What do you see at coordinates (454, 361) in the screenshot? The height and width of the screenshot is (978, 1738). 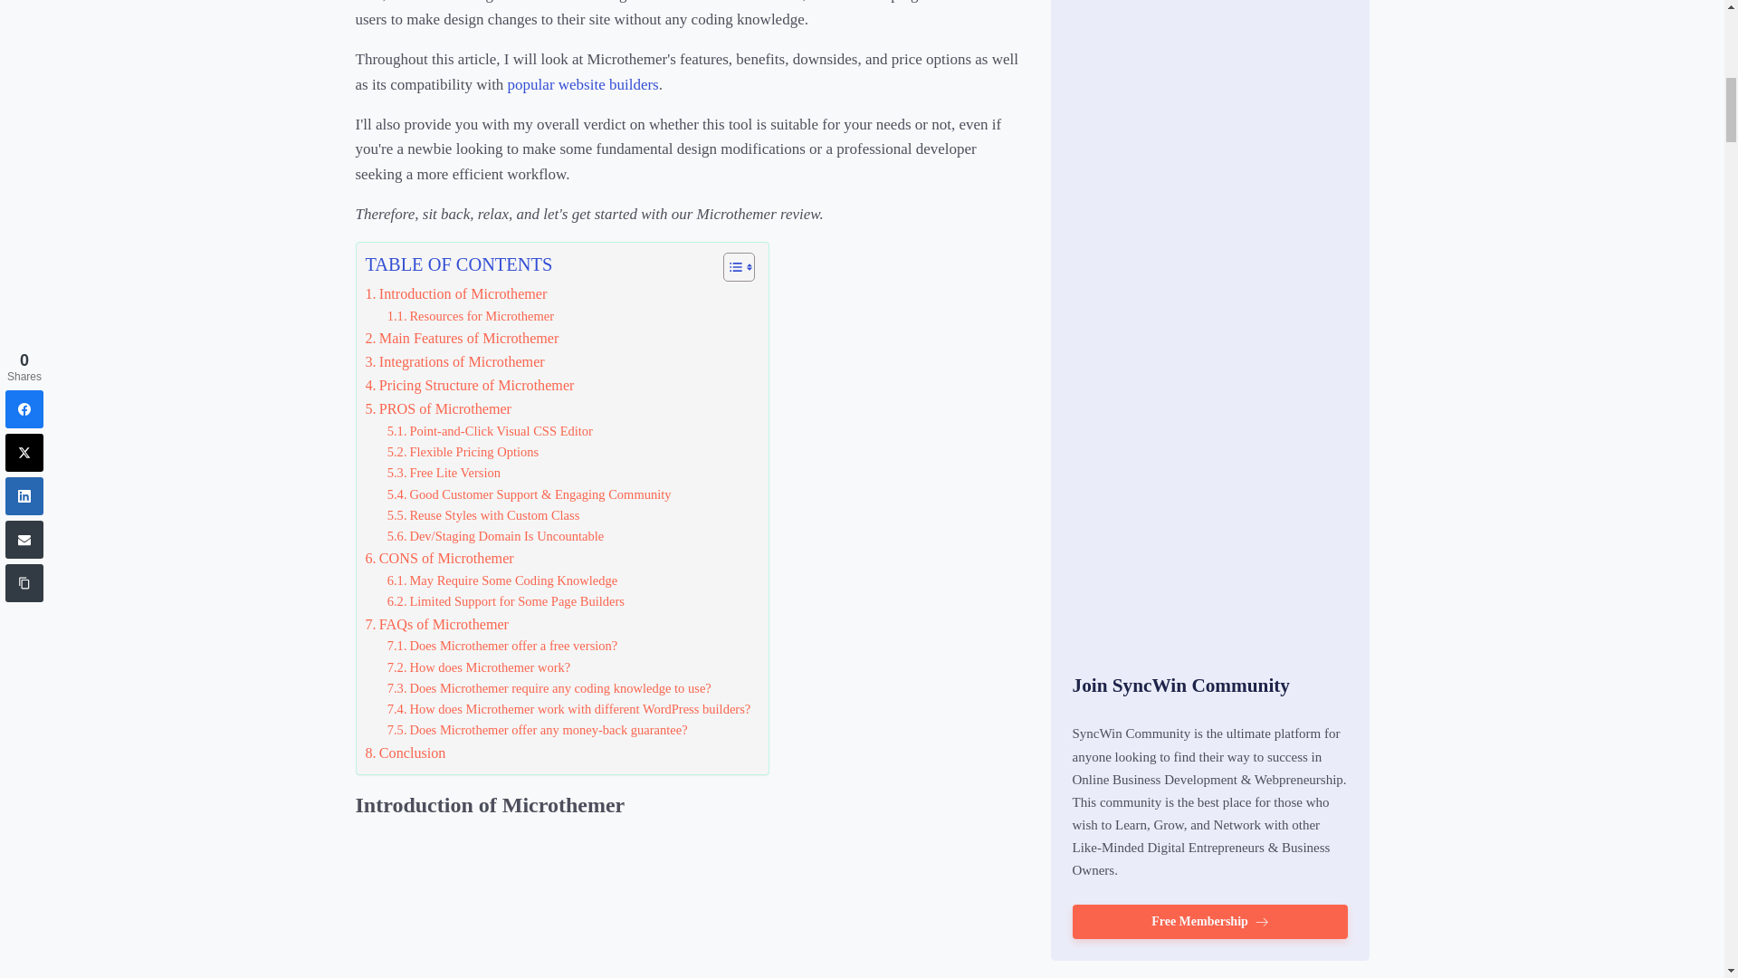 I see `Integrations of Microthemer` at bounding box center [454, 361].